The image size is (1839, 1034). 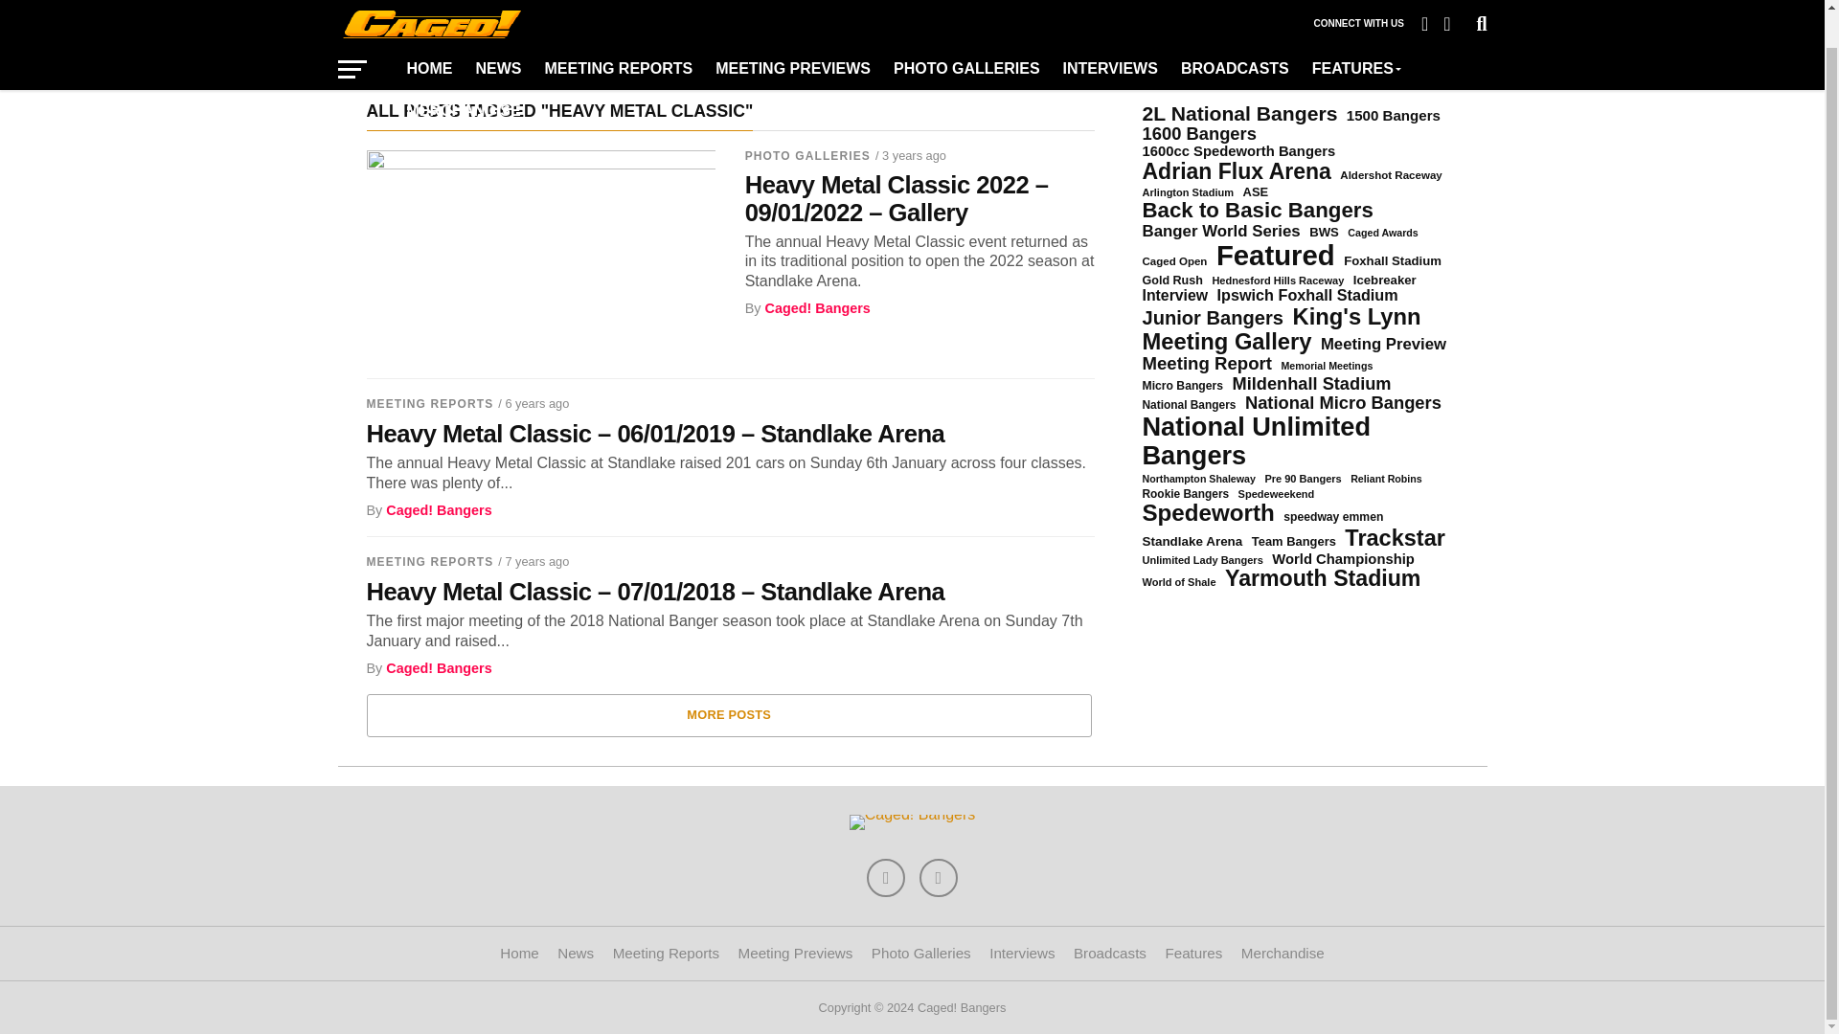 I want to click on Posts by Caged! Bangers, so click(x=439, y=668).